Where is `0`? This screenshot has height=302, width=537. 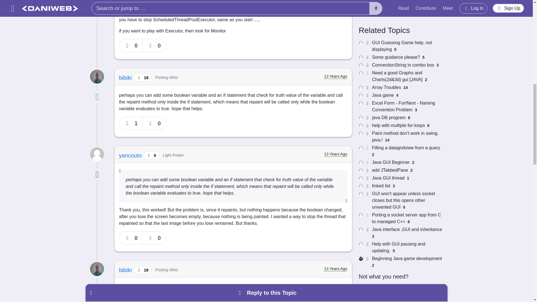
0 is located at coordinates (154, 45).